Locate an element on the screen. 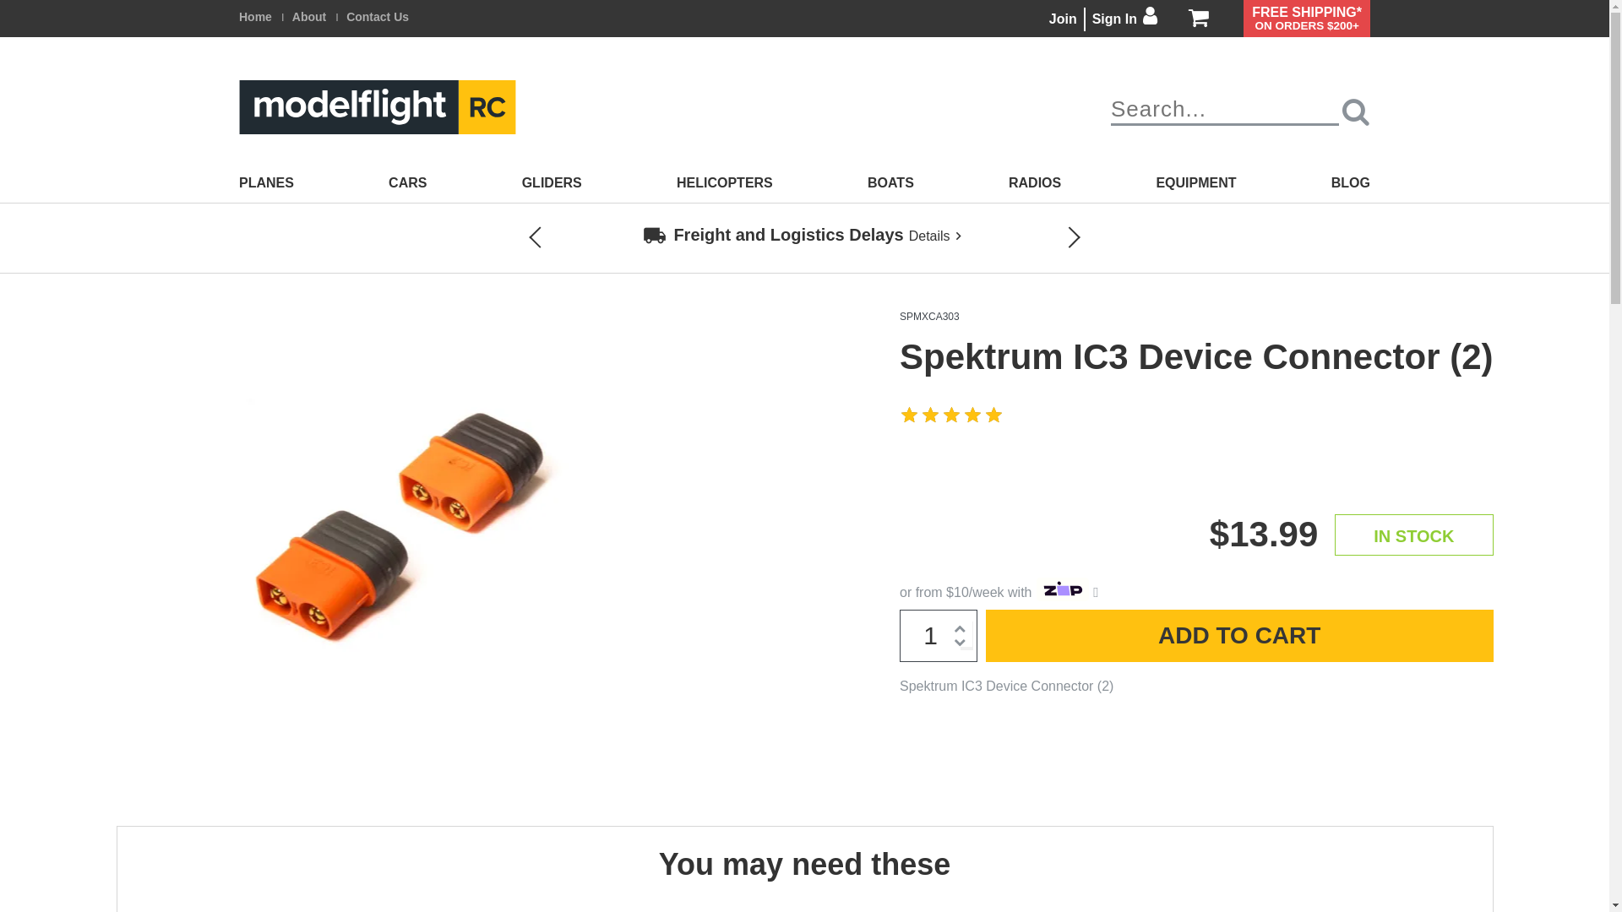  Skip to the end of the images gallery is located at coordinates (115, 311).